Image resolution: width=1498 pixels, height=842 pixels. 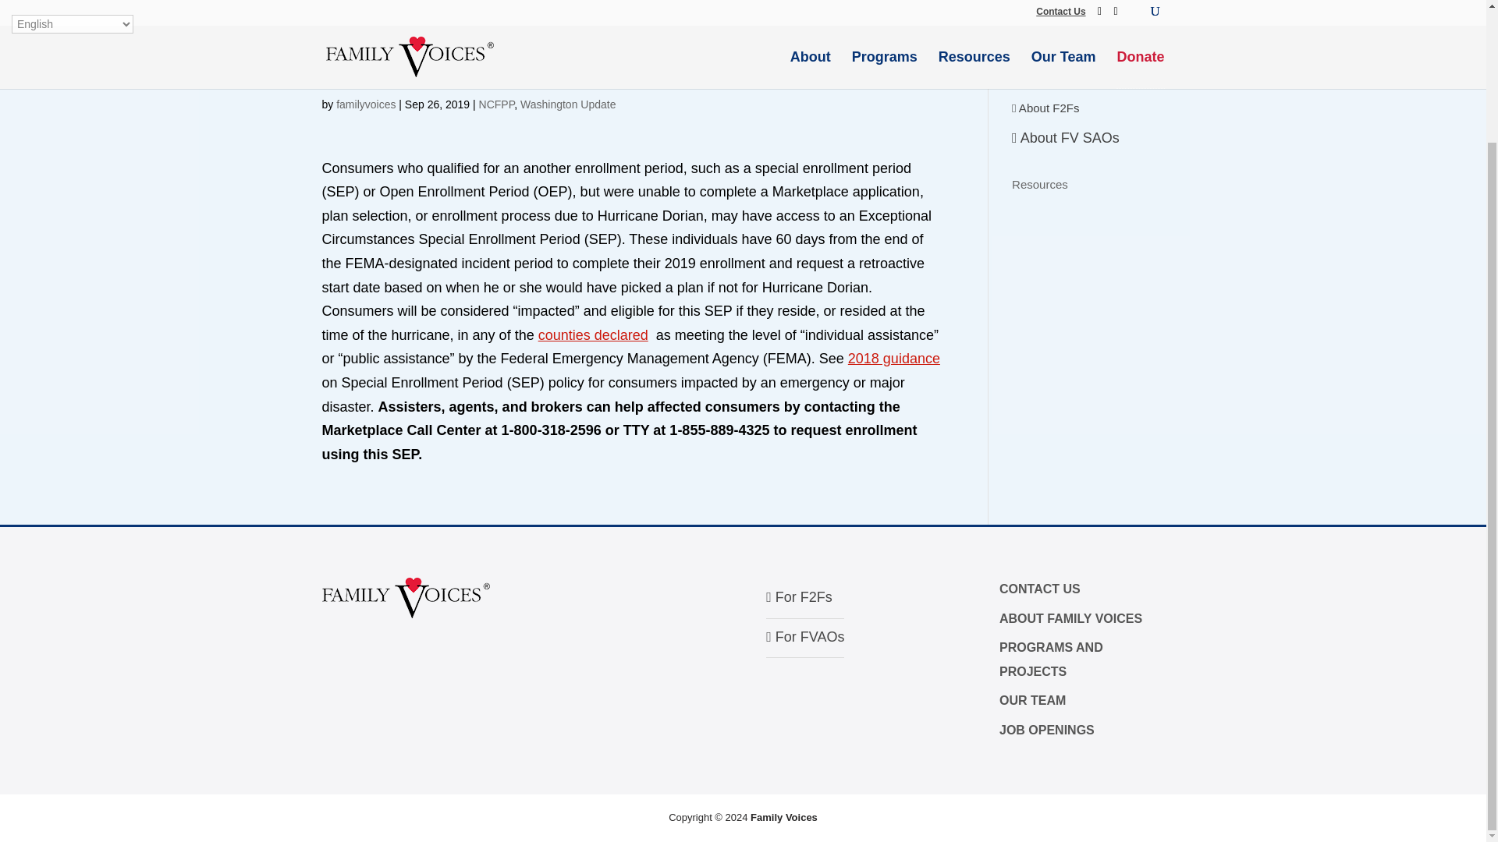 What do you see at coordinates (568, 104) in the screenshot?
I see `Washington Update` at bounding box center [568, 104].